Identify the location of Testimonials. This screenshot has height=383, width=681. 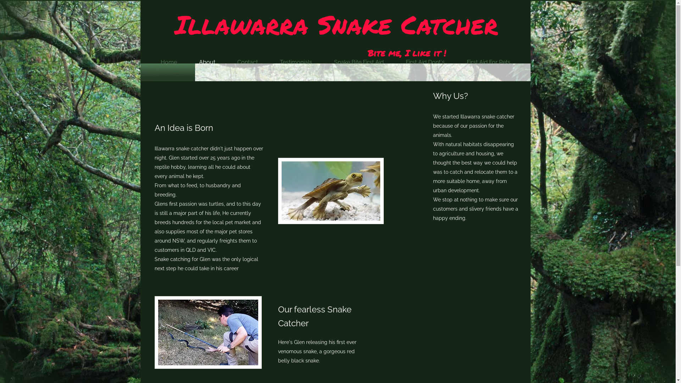
(296, 62).